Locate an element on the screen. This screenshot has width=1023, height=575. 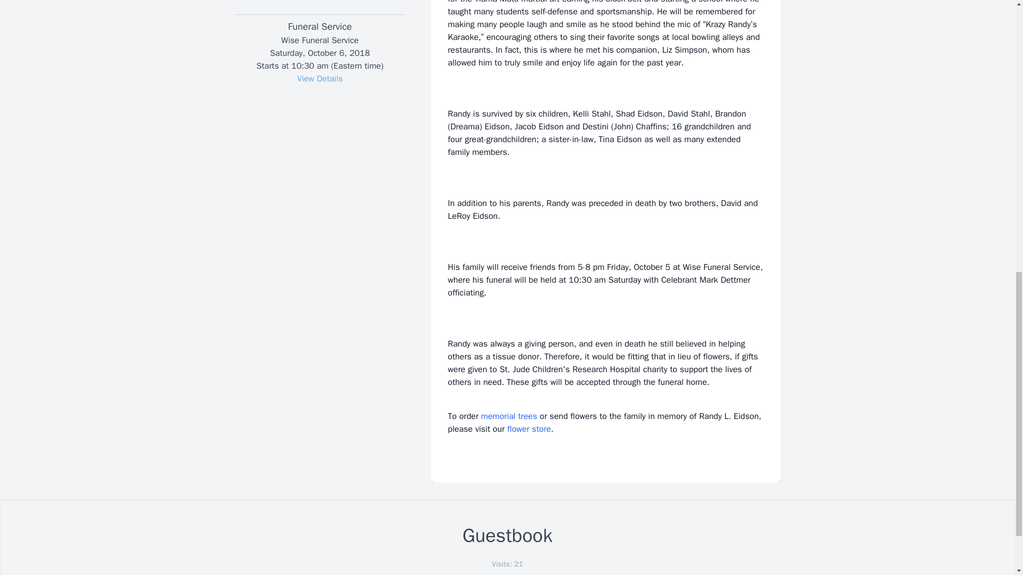
View Details is located at coordinates (320, 79).